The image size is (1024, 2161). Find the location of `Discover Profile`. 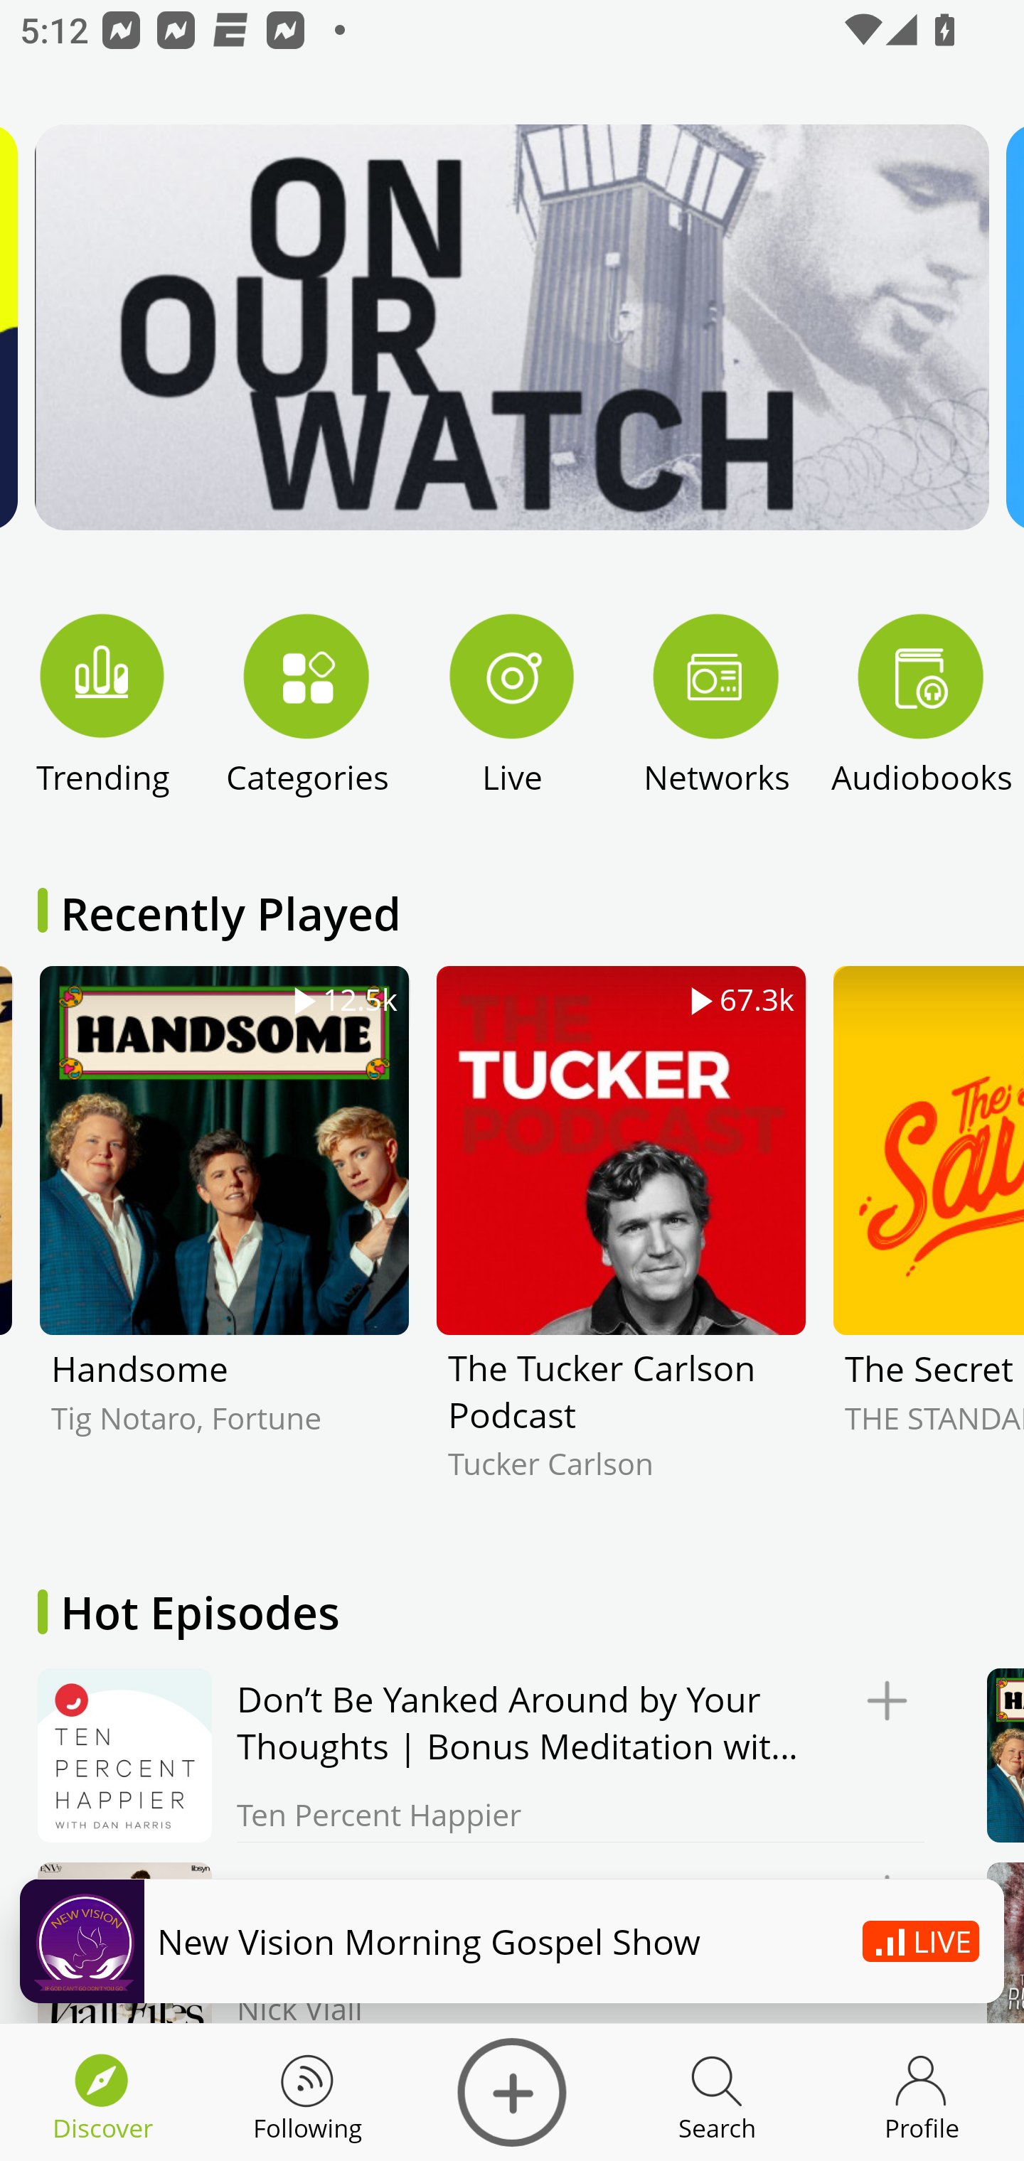

Discover Profile is located at coordinates (922, 2093).